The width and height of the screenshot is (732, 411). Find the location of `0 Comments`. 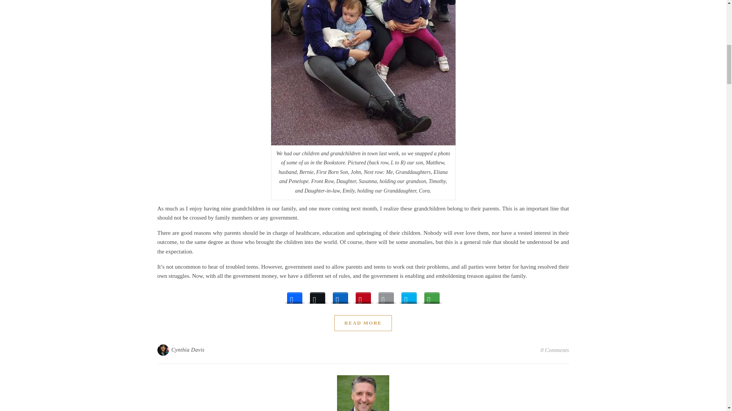

0 Comments is located at coordinates (555, 350).